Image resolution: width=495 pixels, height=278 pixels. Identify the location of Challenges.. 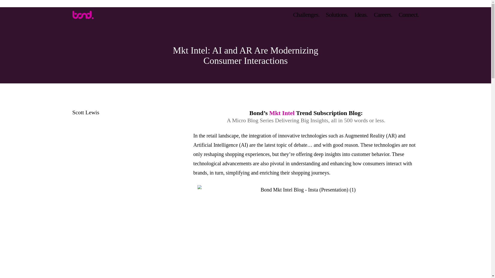
(306, 14).